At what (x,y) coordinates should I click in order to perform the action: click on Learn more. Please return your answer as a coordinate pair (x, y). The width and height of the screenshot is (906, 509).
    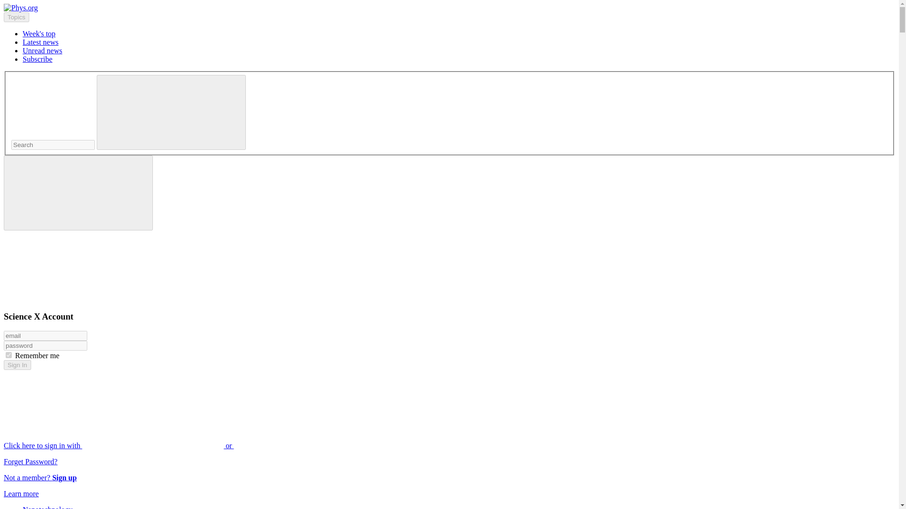
    Looking at the image, I should click on (21, 493).